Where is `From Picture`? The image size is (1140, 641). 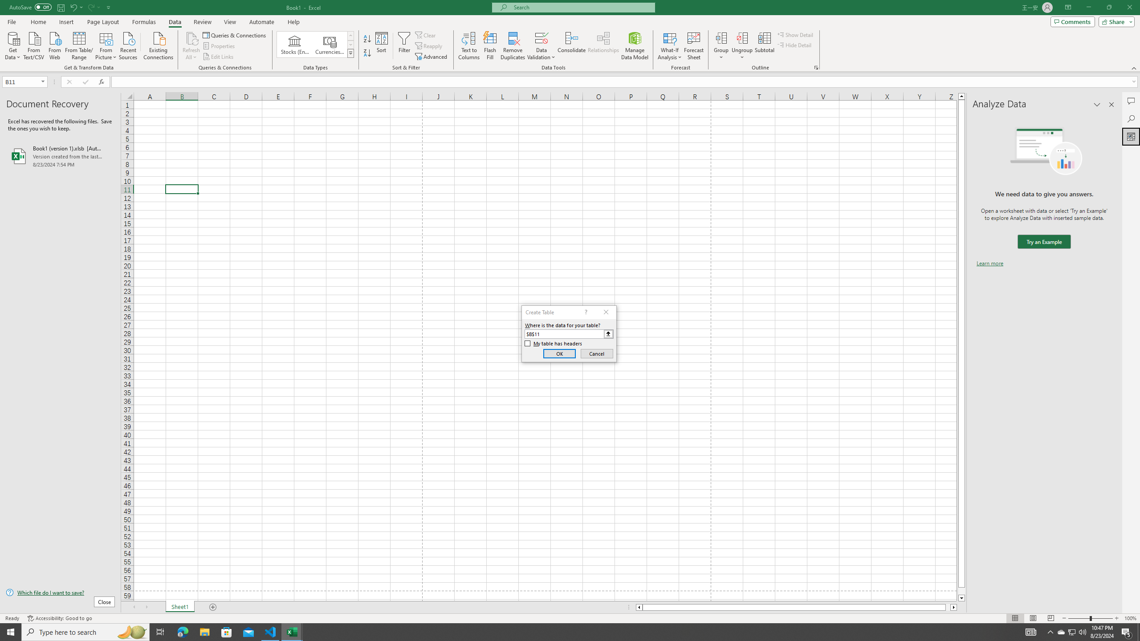
From Picture is located at coordinates (106, 45).